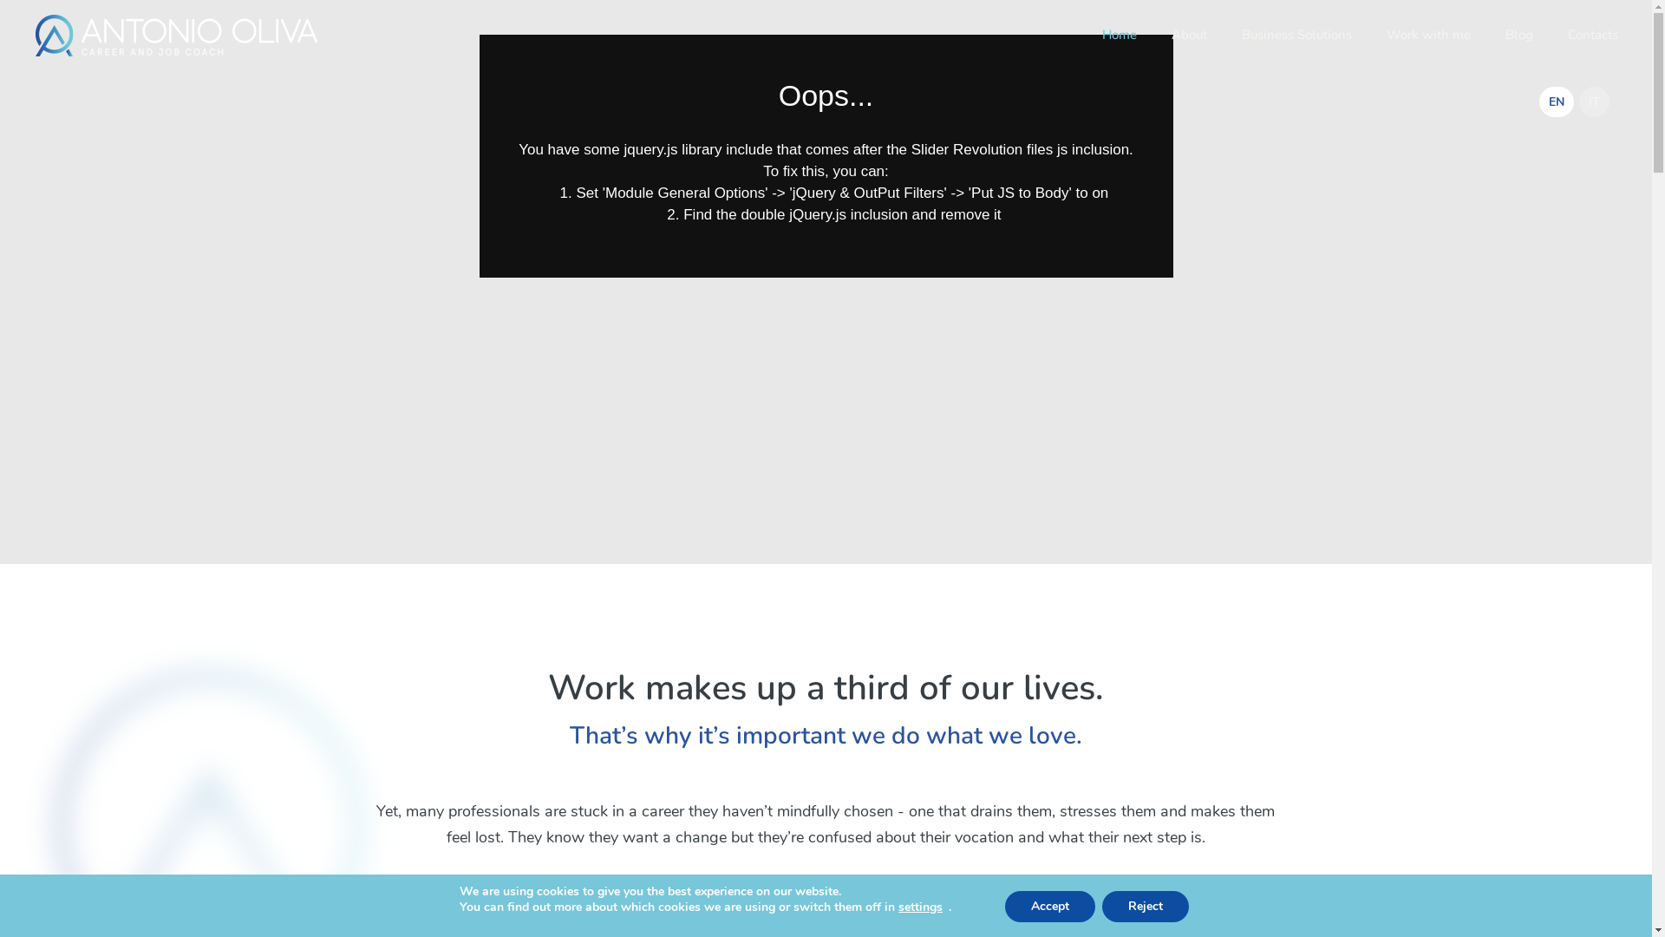  Describe the element at coordinates (1519, 35) in the screenshot. I see `Blog` at that location.